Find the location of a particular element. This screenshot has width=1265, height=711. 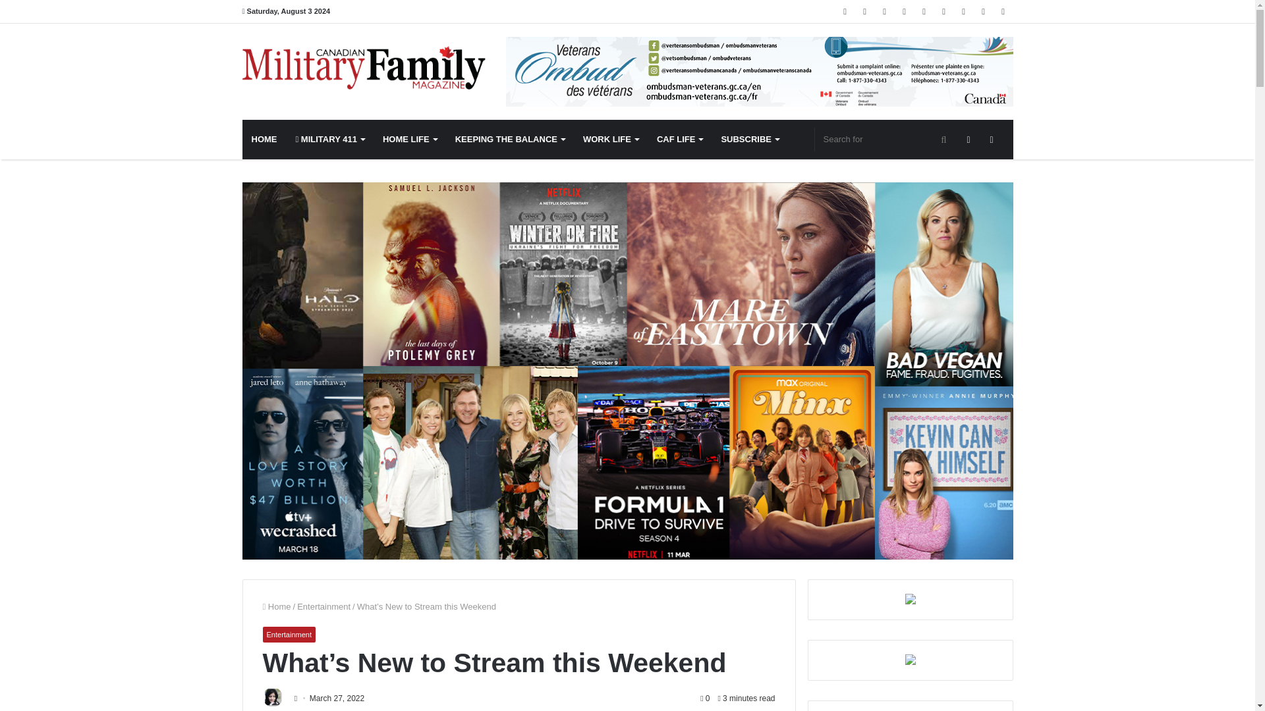

WORK LIFE is located at coordinates (611, 140).